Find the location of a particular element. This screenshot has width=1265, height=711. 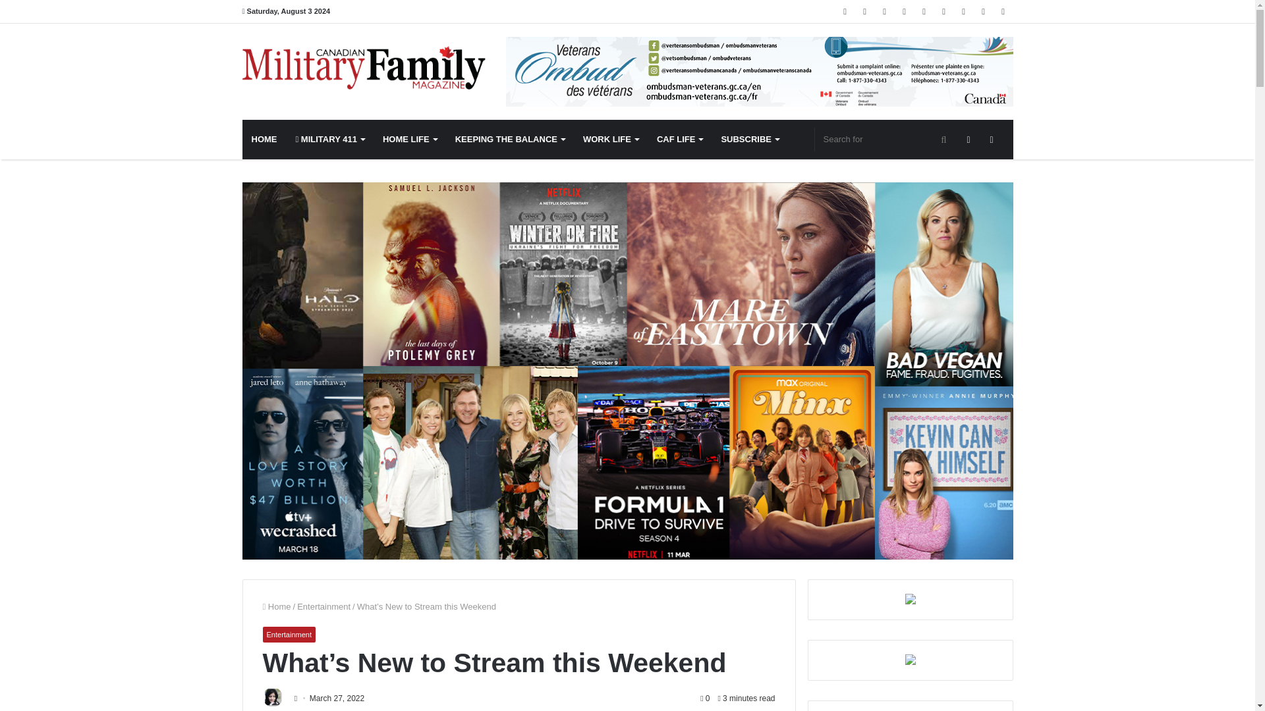

WORK LIFE is located at coordinates (611, 140).